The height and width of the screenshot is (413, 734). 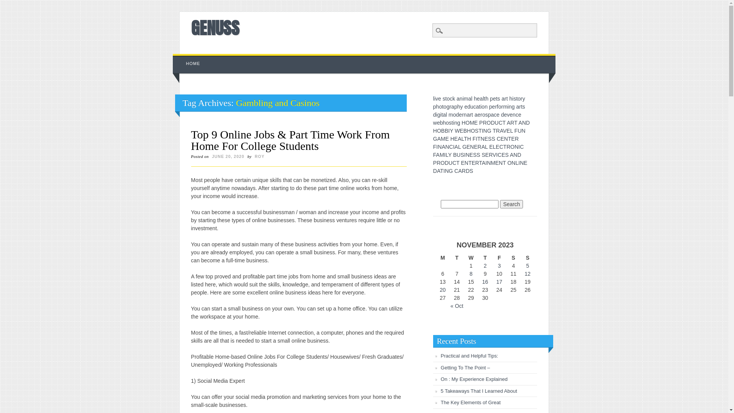 I want to click on t, so click(x=446, y=99).